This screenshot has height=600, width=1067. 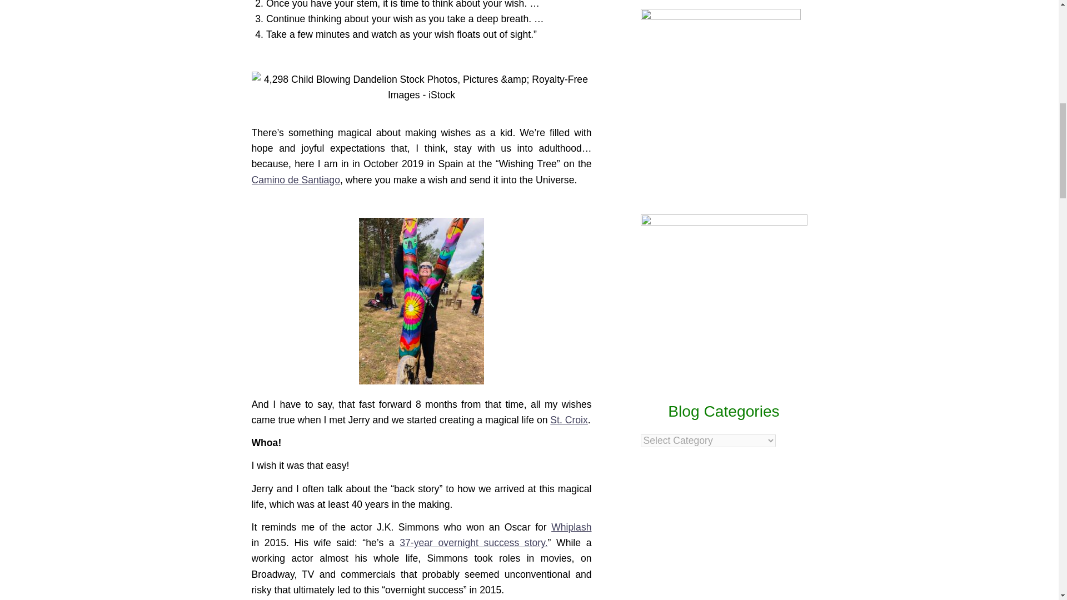 I want to click on 37-year overnight success story., so click(x=473, y=542).